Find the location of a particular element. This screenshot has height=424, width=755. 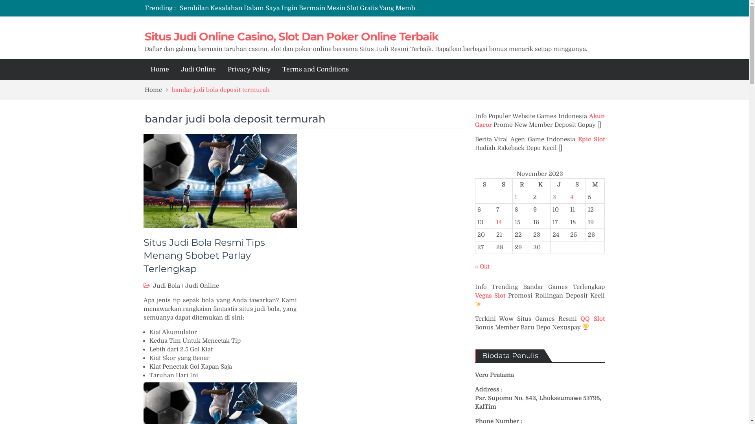

Judi Online is located at coordinates (202, 286).